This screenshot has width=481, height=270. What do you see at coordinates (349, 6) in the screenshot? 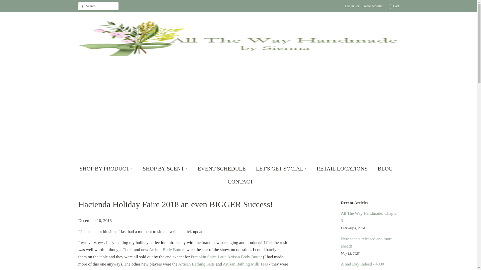
I see `Log in` at bounding box center [349, 6].